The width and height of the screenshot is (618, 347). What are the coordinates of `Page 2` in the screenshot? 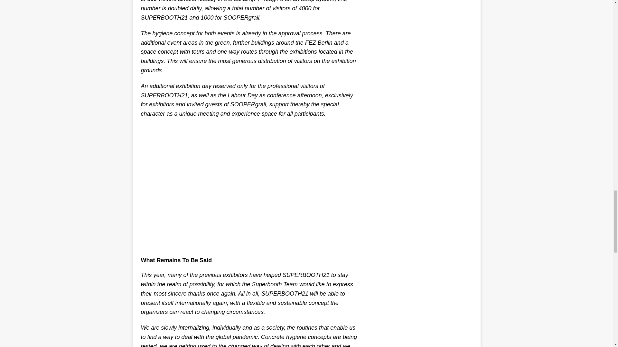 It's located at (250, 309).